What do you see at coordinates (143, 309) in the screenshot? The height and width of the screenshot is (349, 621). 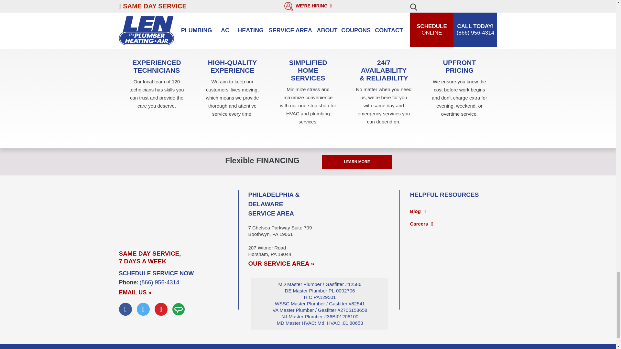 I see `Twitter` at bounding box center [143, 309].